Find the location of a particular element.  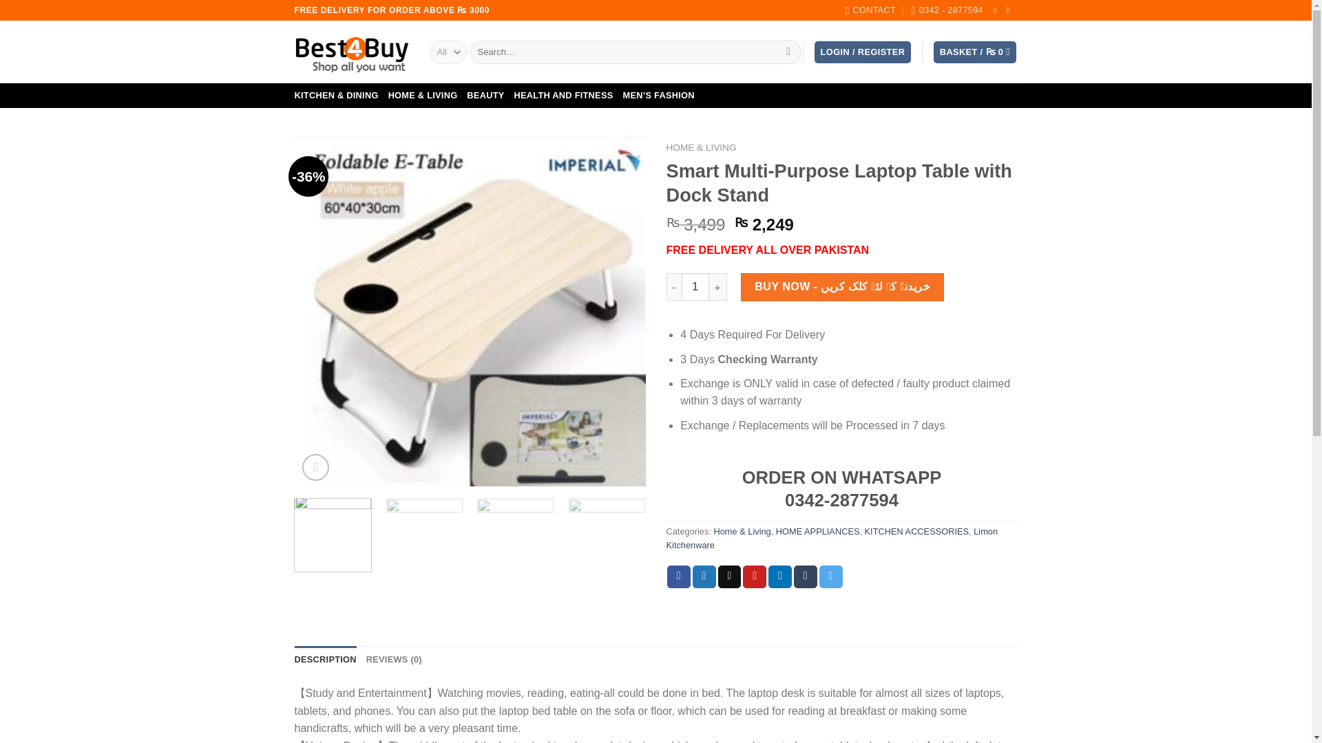

HOME APPLIANCES is located at coordinates (818, 531).